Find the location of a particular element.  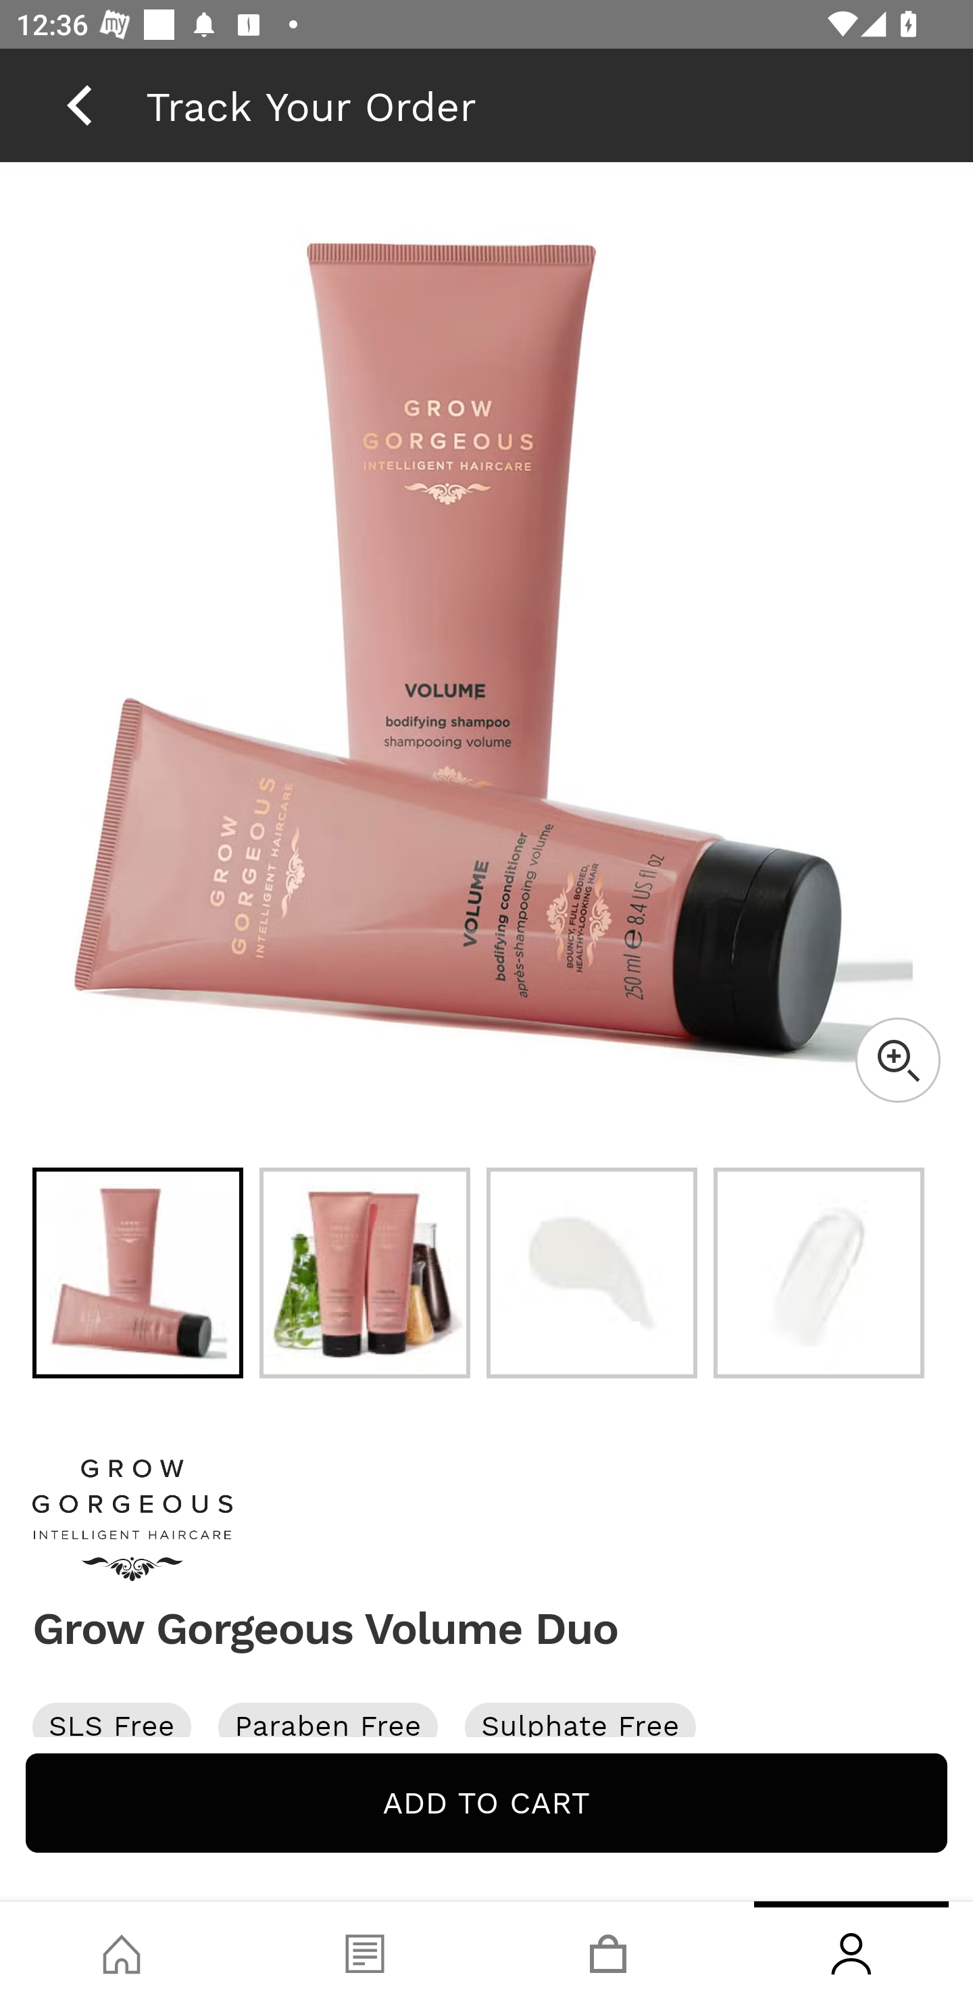

Shop, tab, 1 of 4 is located at coordinates (122, 1951).